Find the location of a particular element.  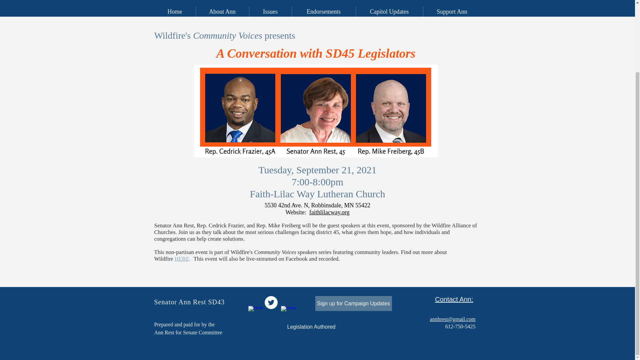

About Ann is located at coordinates (222, 11).